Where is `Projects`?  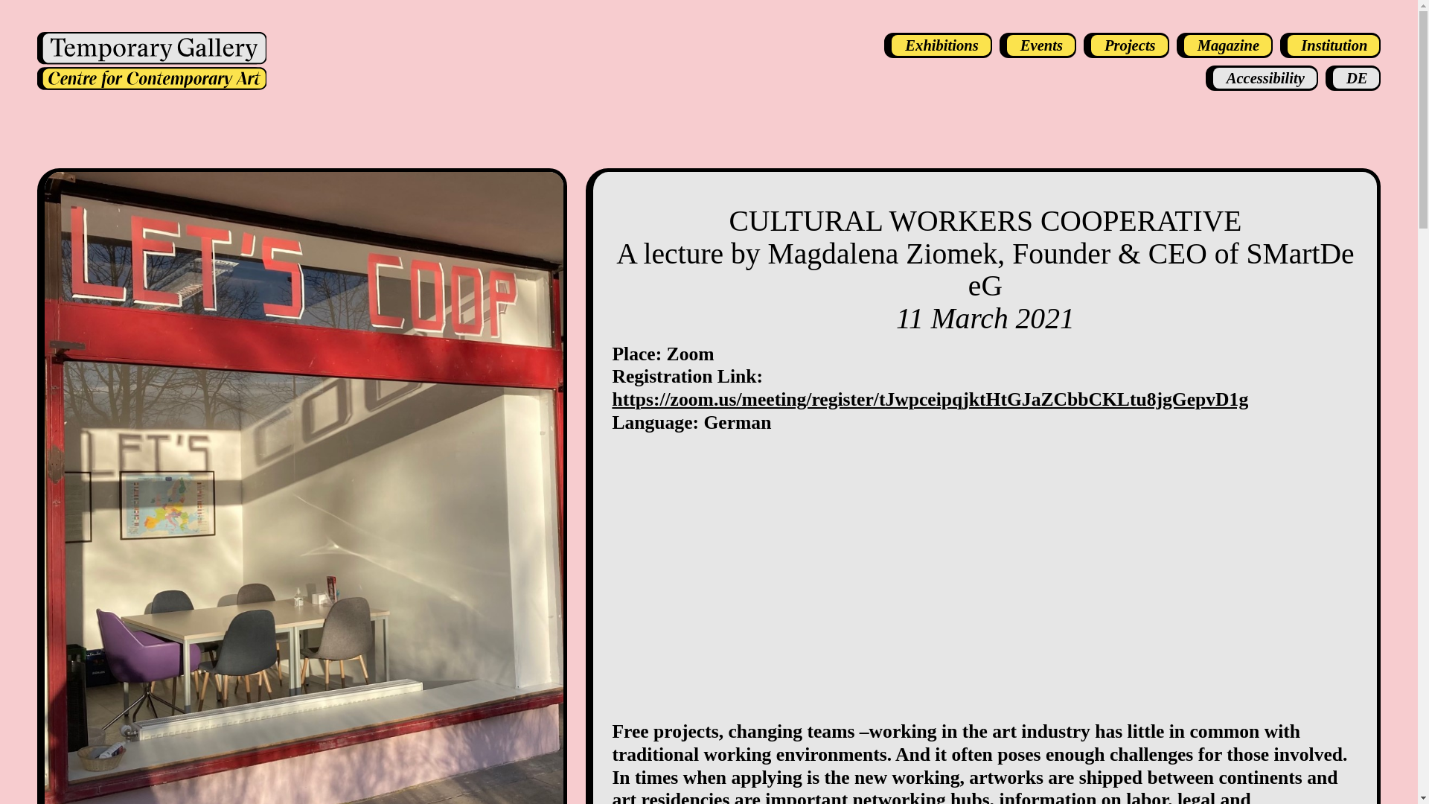
Projects is located at coordinates (1125, 45).